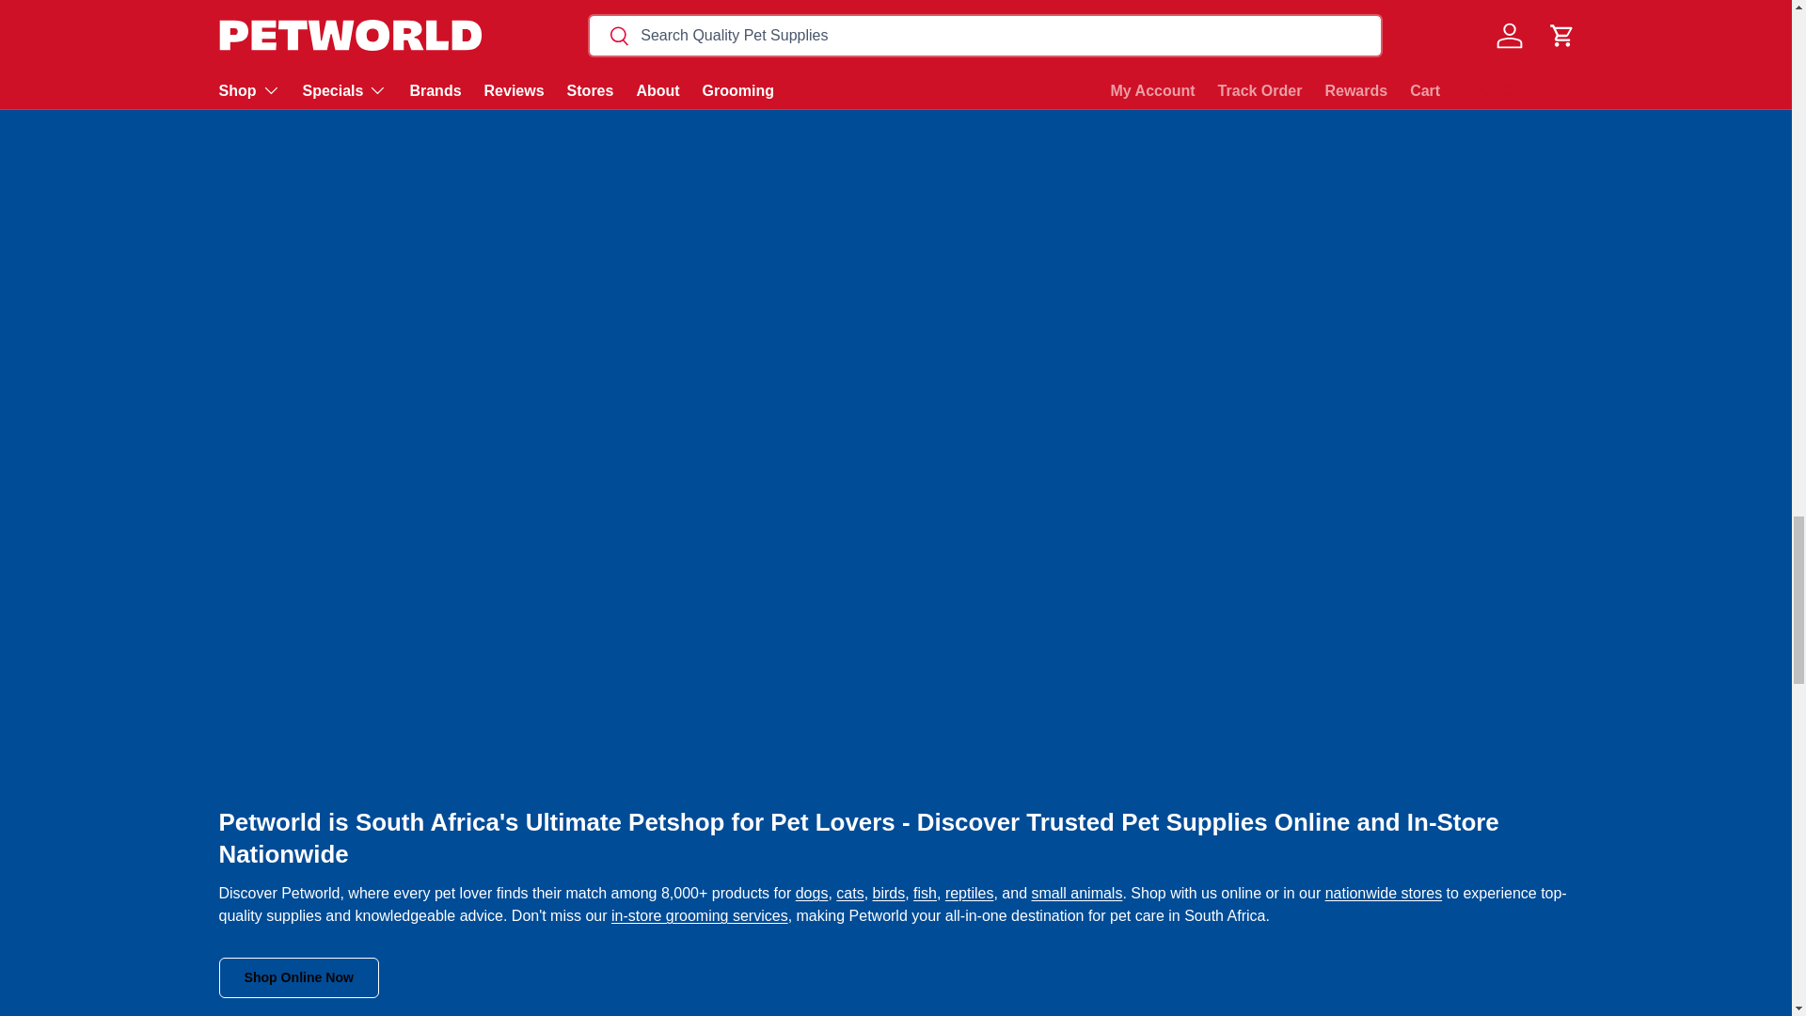 The height and width of the screenshot is (1016, 1806). What do you see at coordinates (813, 892) in the screenshot?
I see `All Dog Products` at bounding box center [813, 892].